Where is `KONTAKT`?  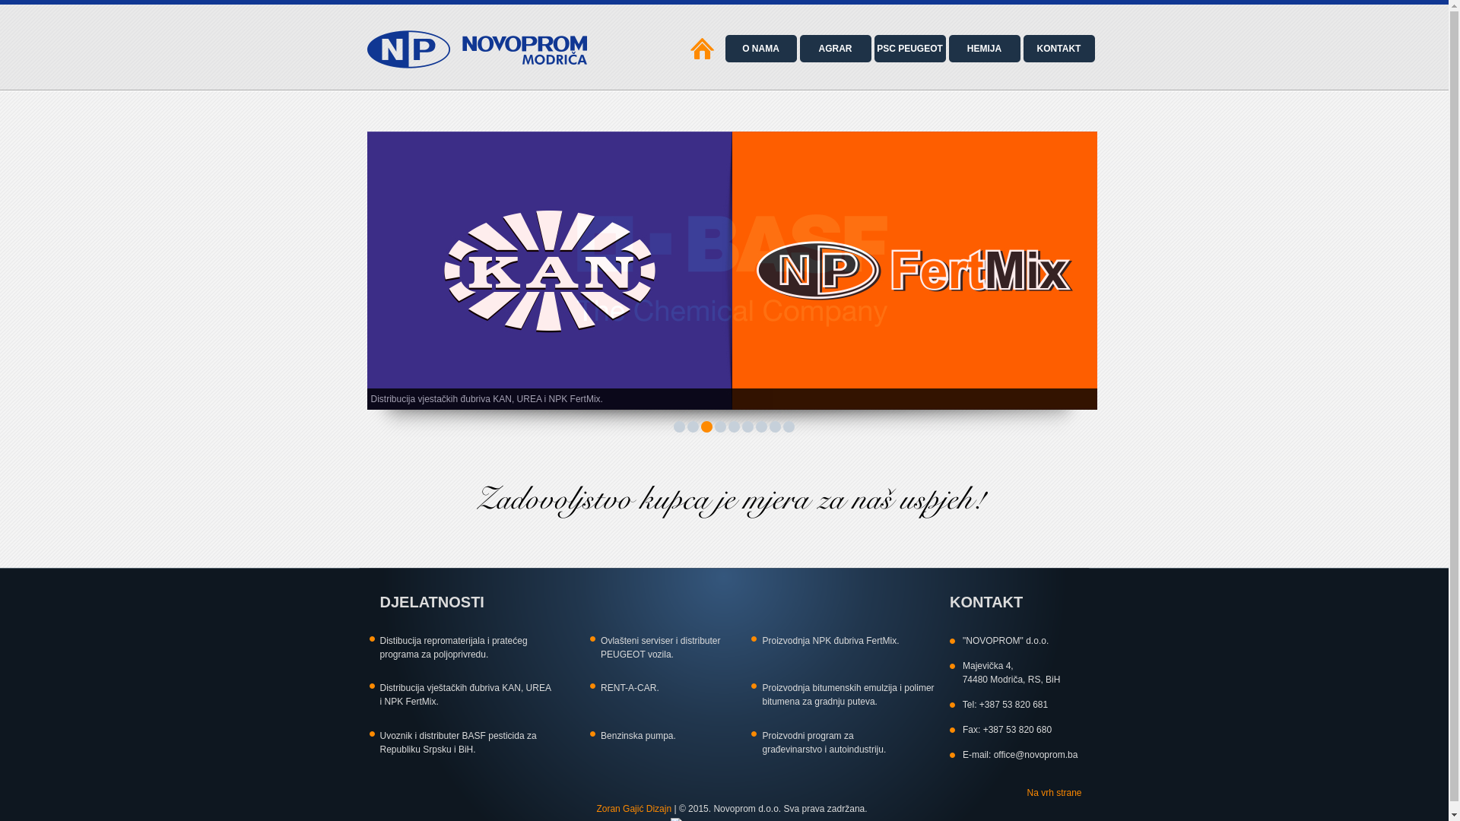
KONTAKT is located at coordinates (1058, 49).